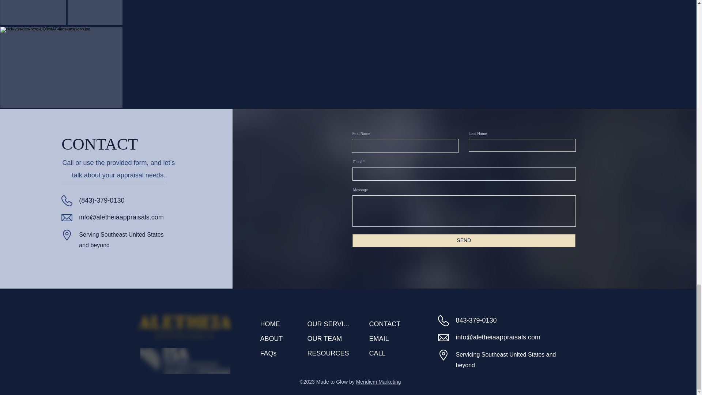 Image resolution: width=702 pixels, height=395 pixels. I want to click on SEND, so click(464, 241).